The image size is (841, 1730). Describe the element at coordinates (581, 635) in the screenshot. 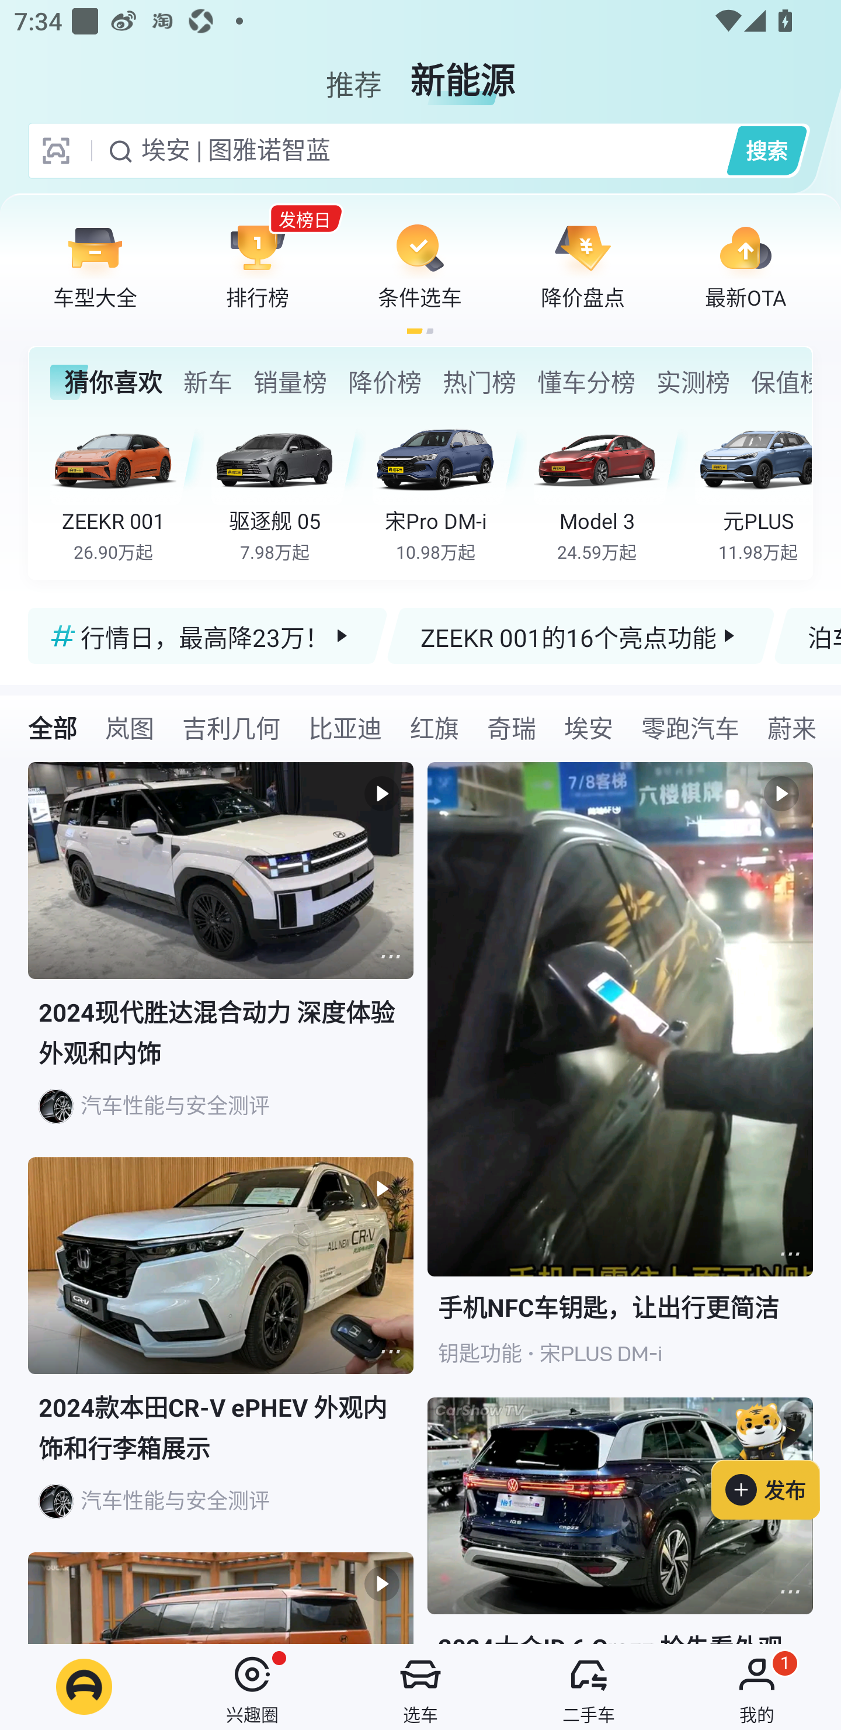

I see `ZEEKR 001的16个亮点功能` at that location.